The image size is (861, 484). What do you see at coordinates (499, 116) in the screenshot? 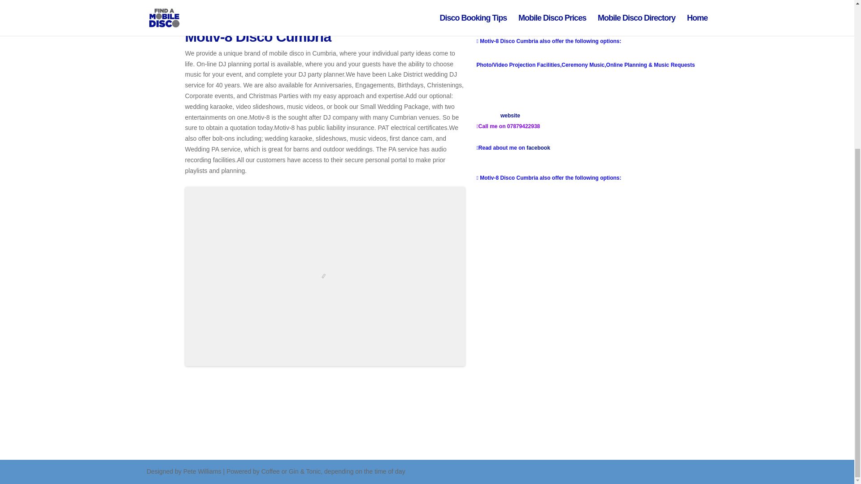
I see `Visit my website` at bounding box center [499, 116].